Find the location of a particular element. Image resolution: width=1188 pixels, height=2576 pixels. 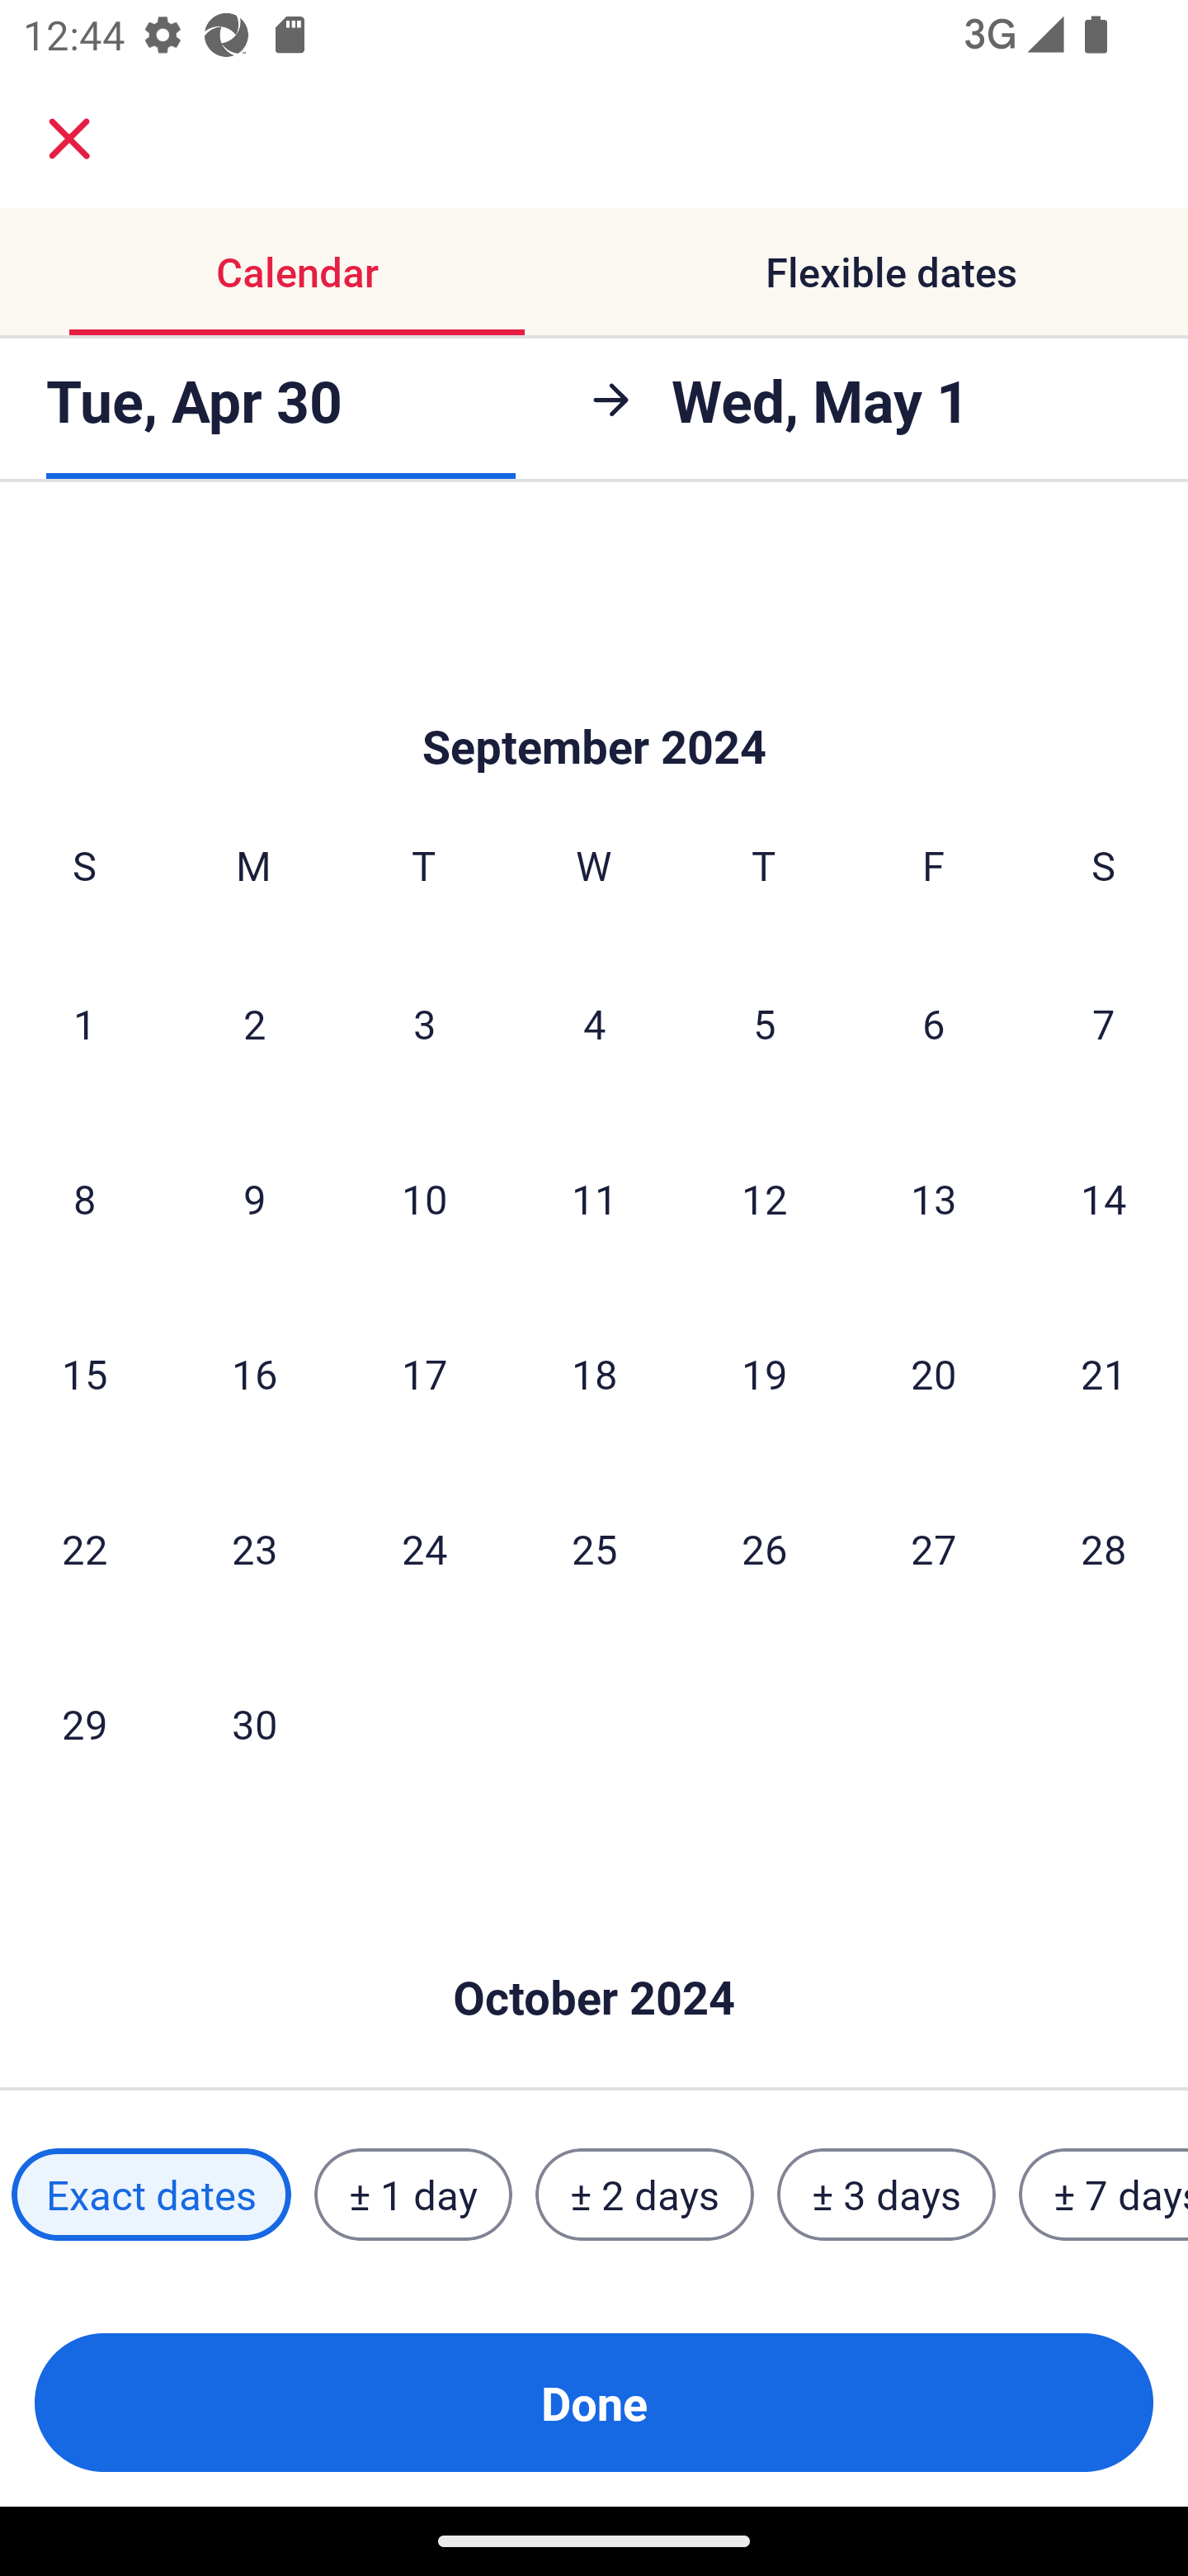

21 Saturday, September 21, 2024 is located at coordinates (1104, 1372).